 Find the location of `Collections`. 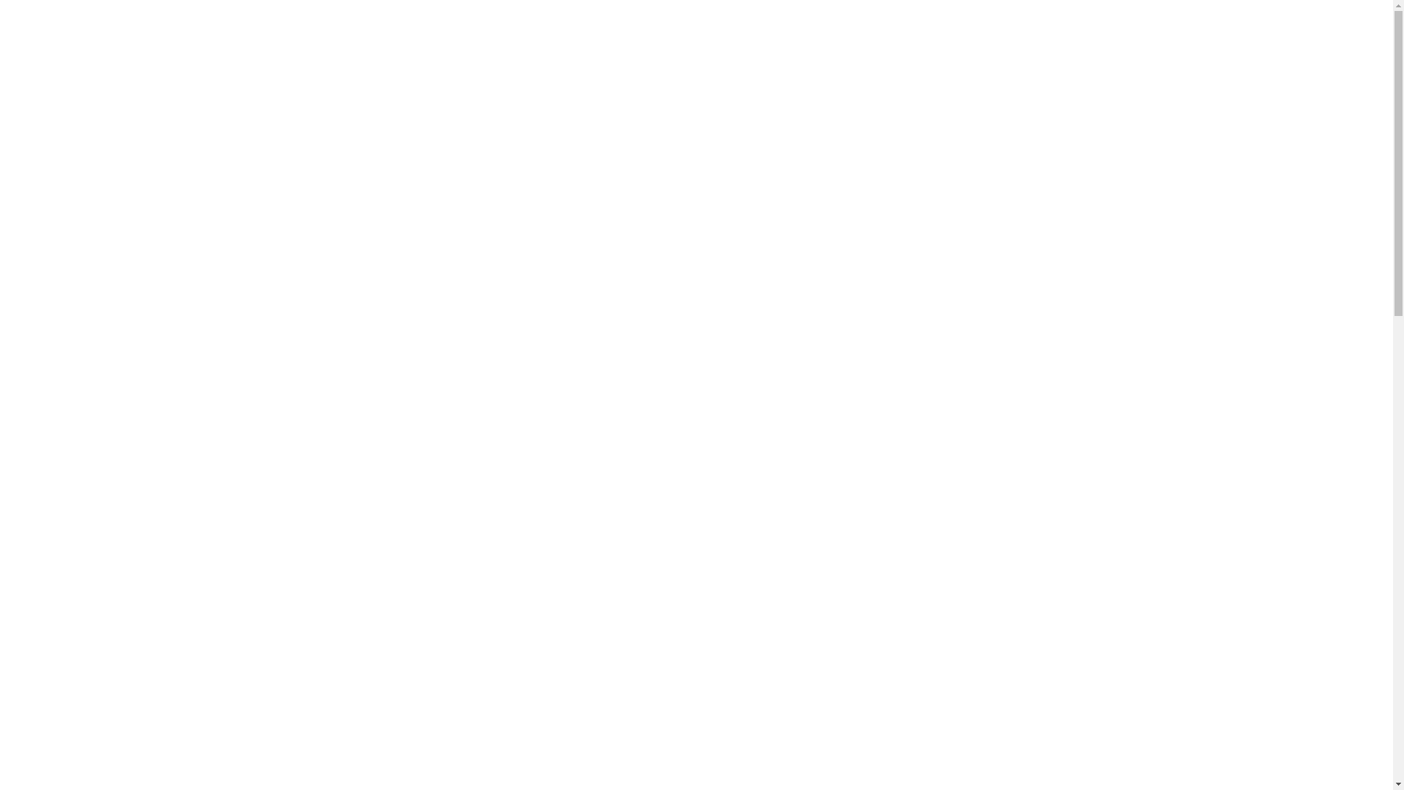

Collections is located at coordinates (148, 298).